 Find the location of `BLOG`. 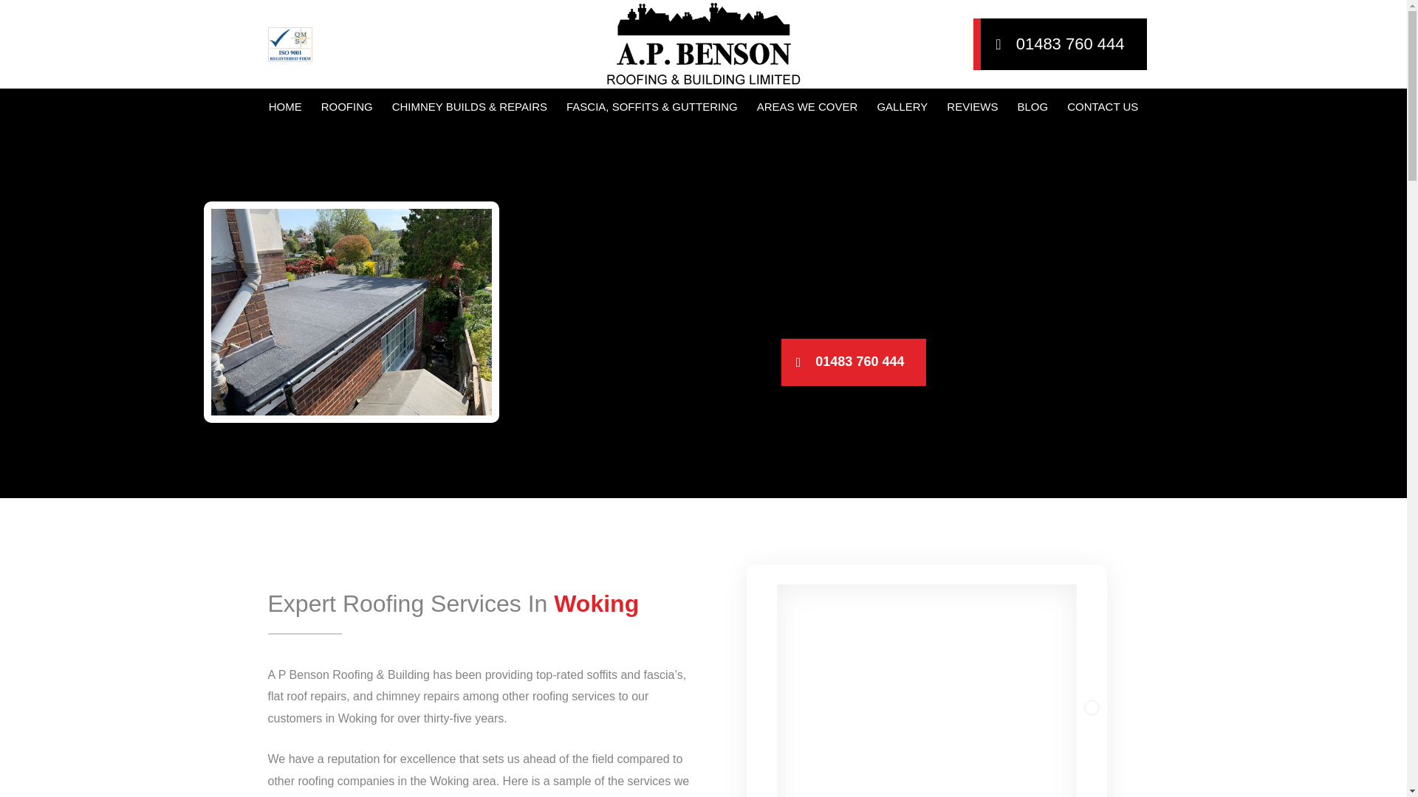

BLOG is located at coordinates (1032, 106).